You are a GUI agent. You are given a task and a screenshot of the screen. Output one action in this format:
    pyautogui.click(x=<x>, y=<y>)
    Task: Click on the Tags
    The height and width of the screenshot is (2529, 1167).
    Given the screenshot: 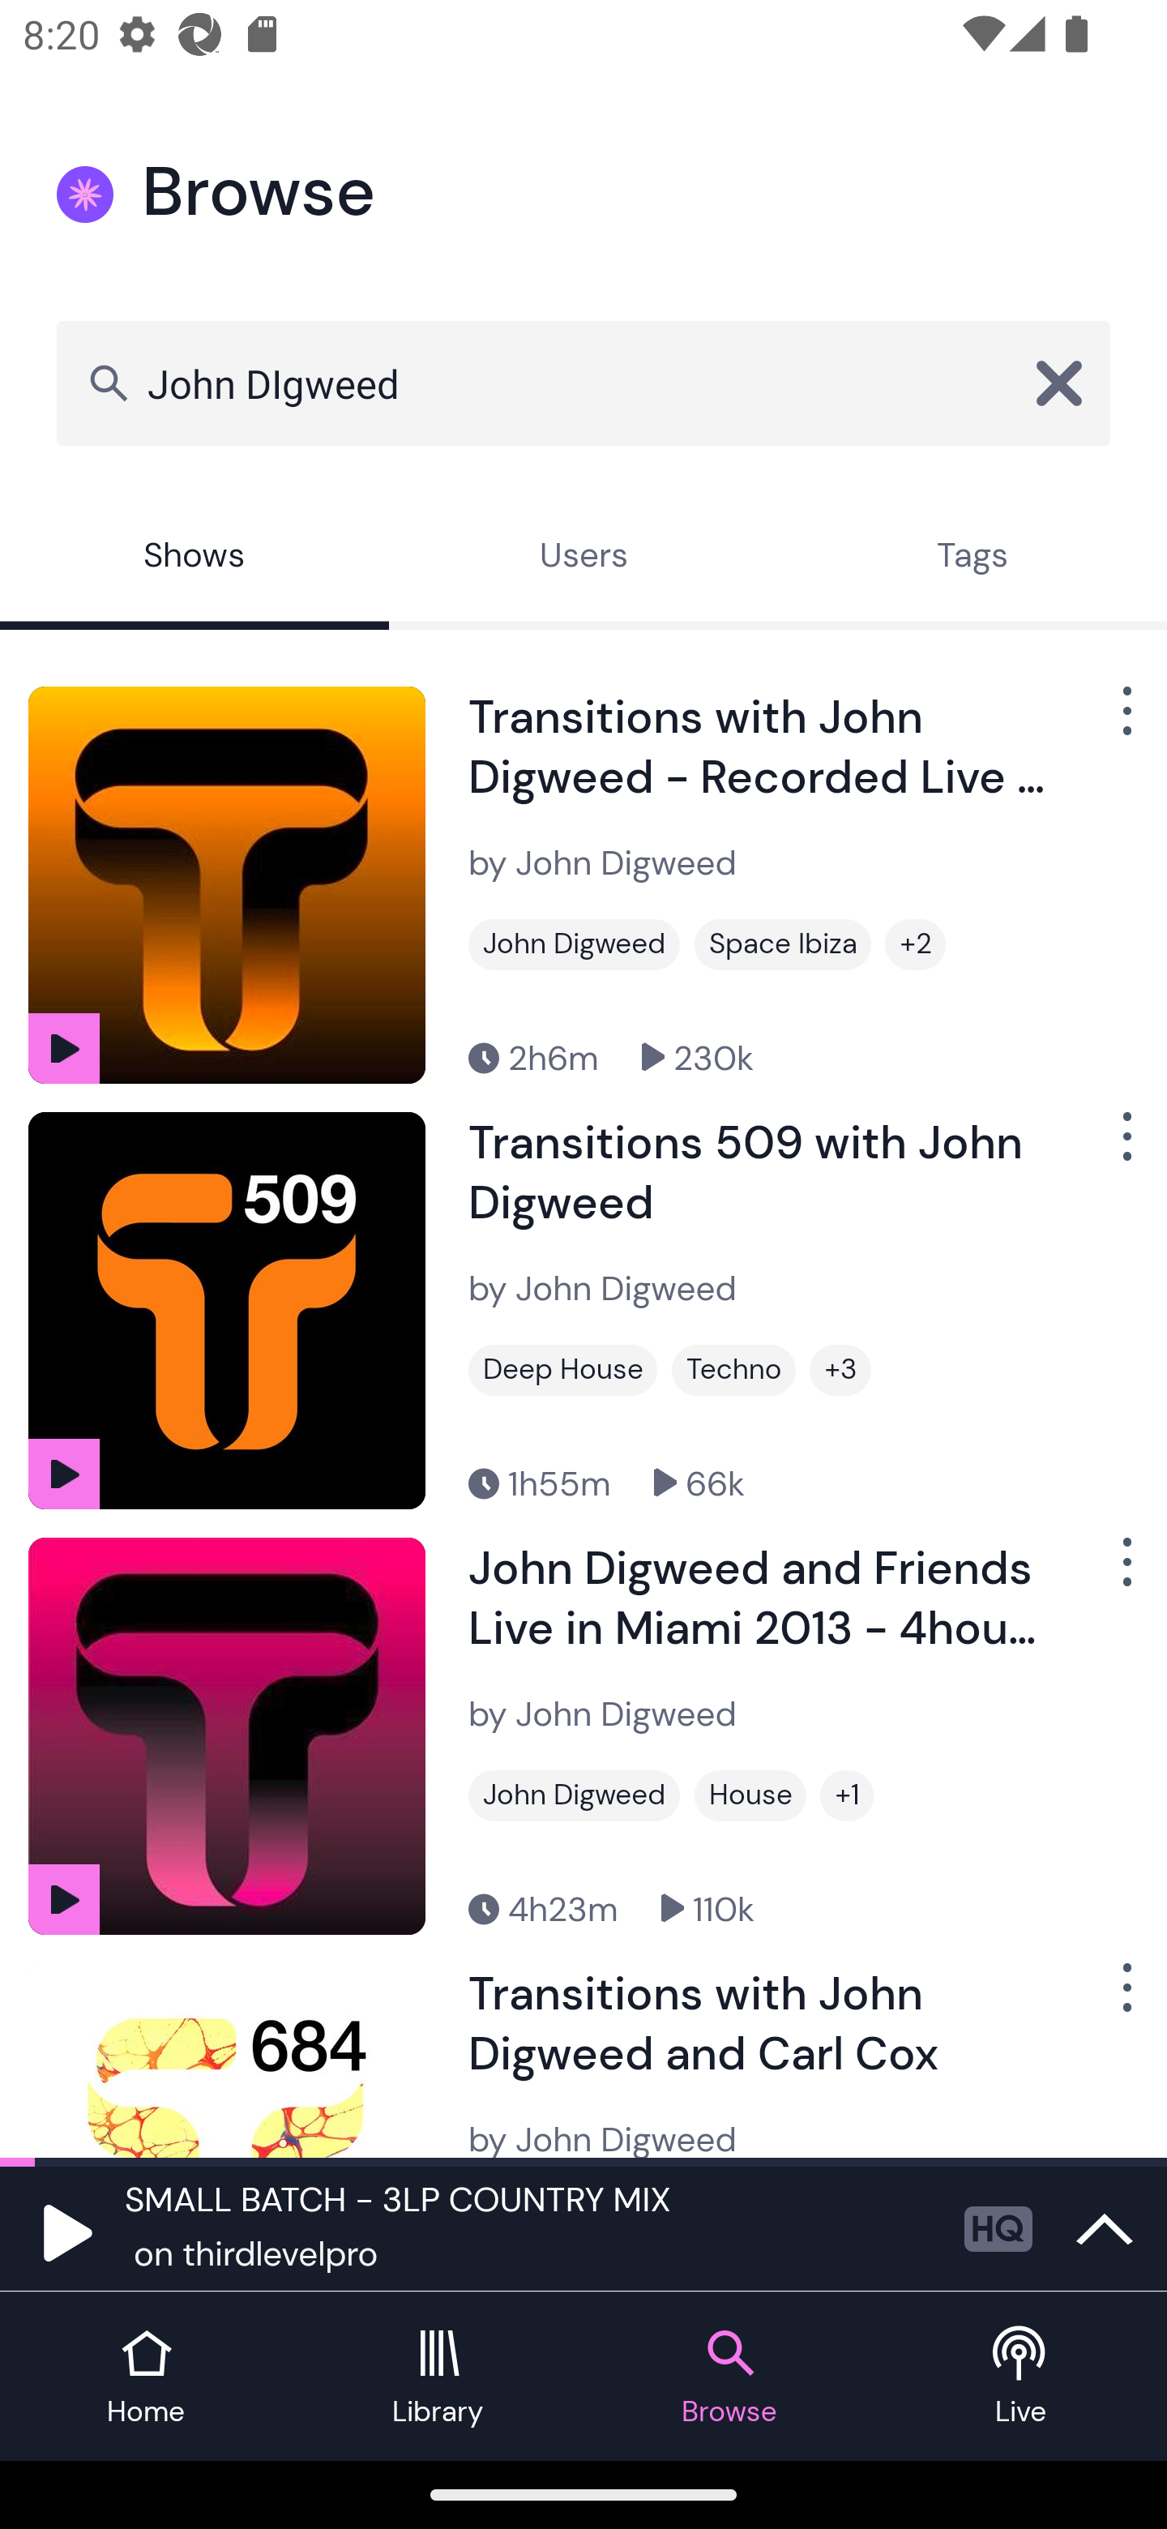 What is the action you would take?
    pyautogui.click(x=972, y=558)
    